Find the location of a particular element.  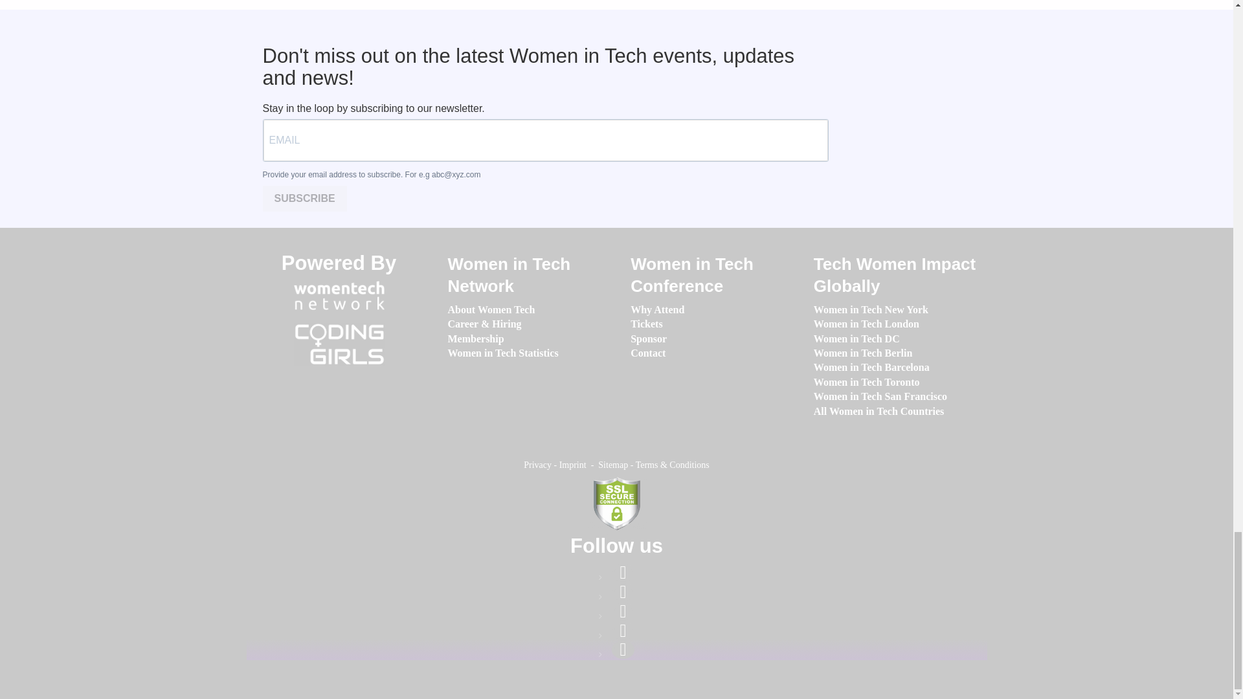

facebook is located at coordinates (623, 572).